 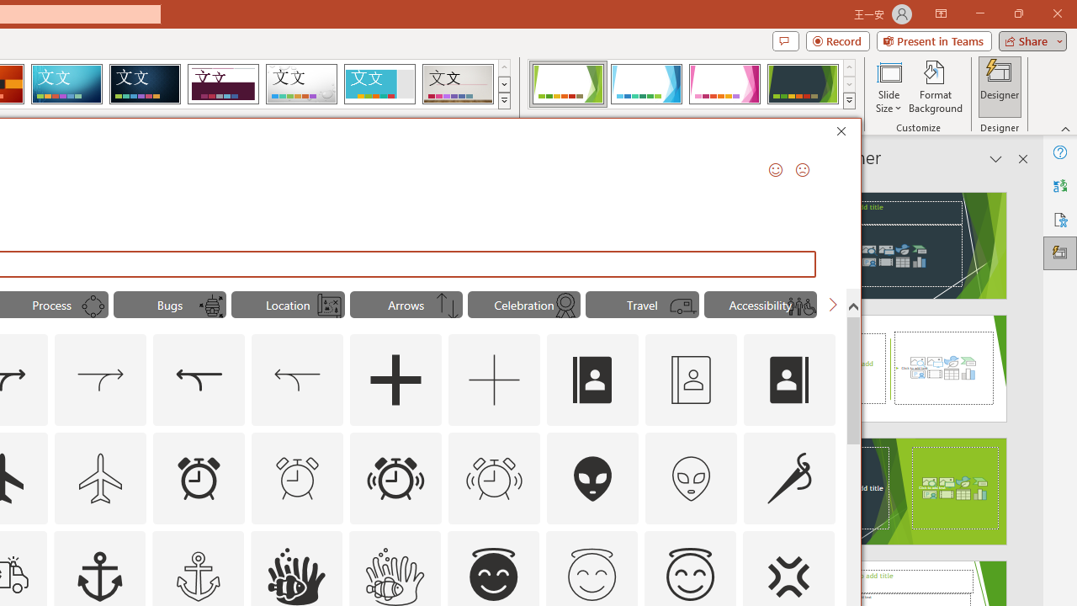 What do you see at coordinates (298, 380) in the screenshot?
I see `AutomationID: Icons_Acquisition_RTL_M` at bounding box center [298, 380].